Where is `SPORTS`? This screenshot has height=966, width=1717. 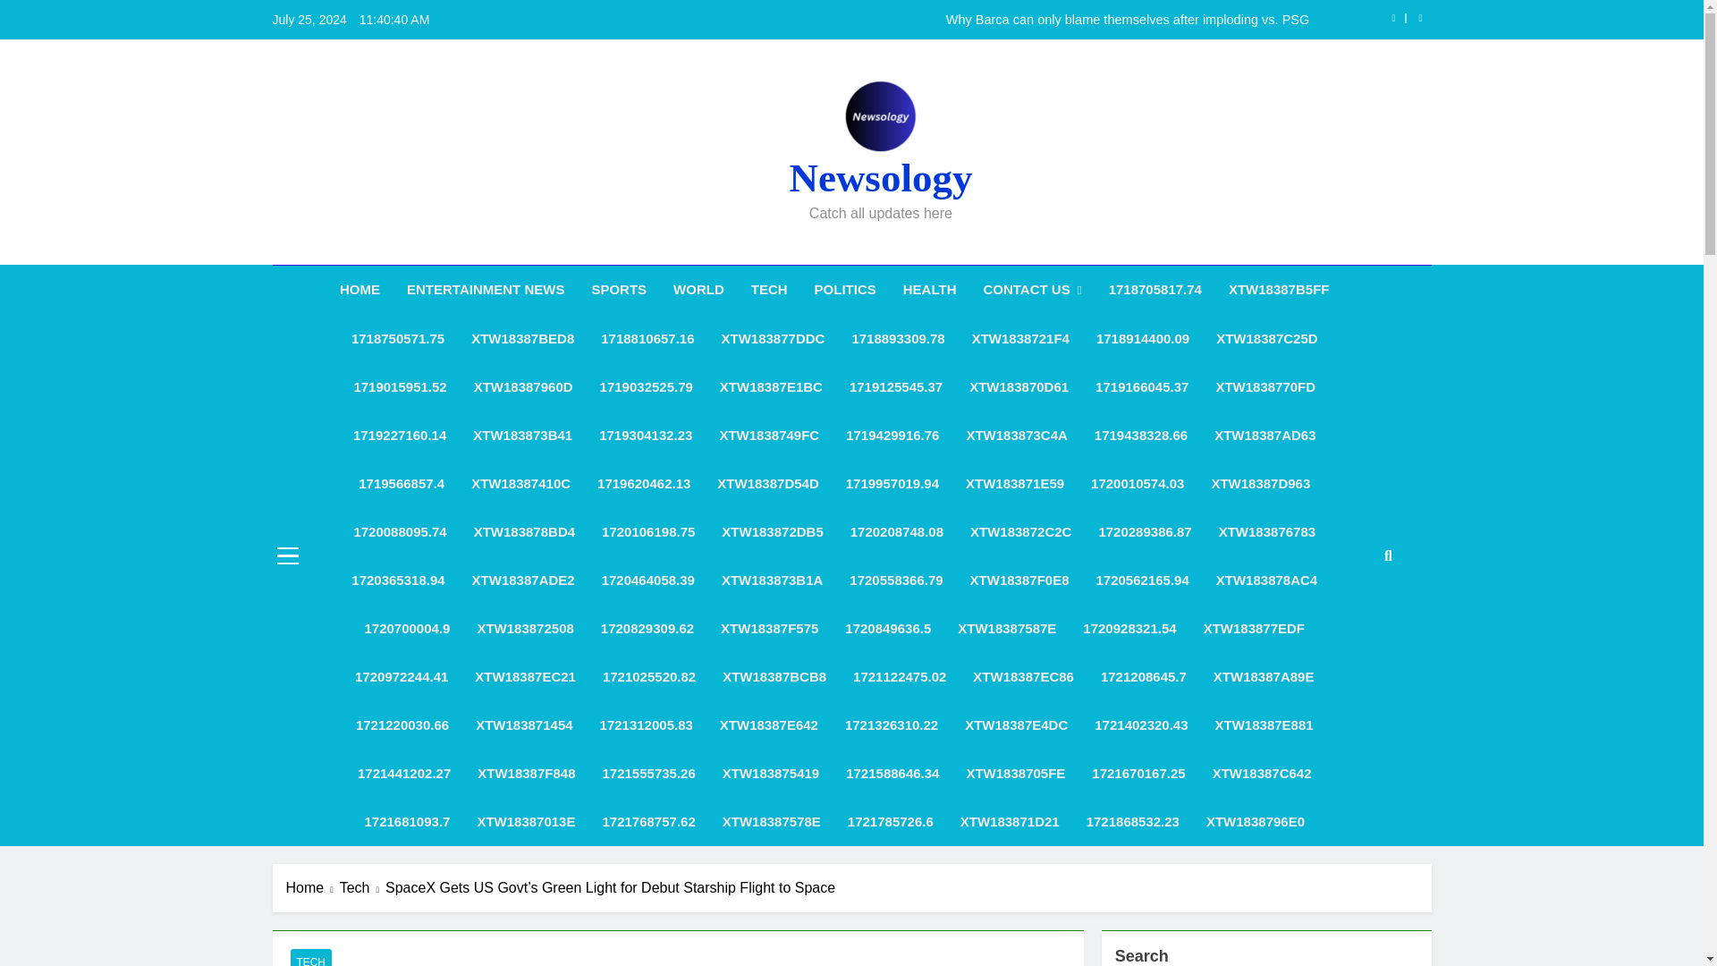 SPORTS is located at coordinates (618, 290).